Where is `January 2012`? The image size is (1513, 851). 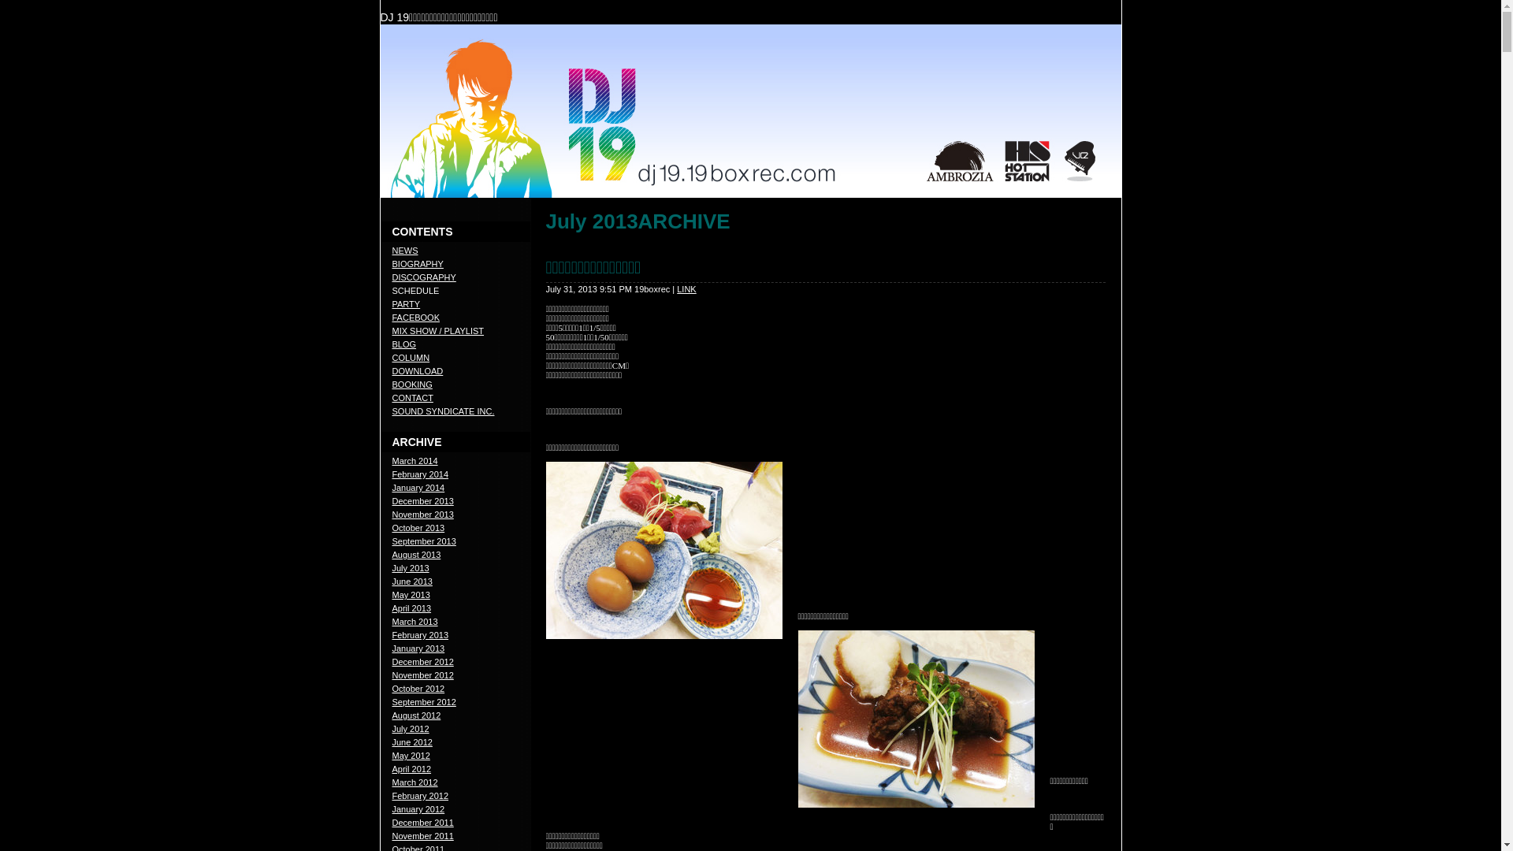 January 2012 is located at coordinates (419, 809).